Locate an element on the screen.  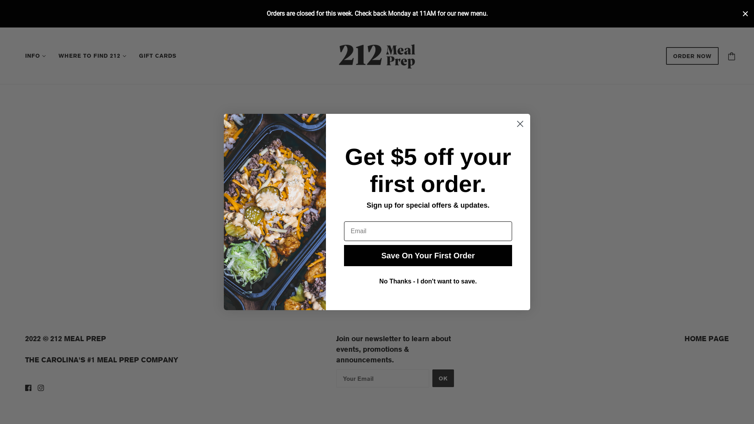
GIFT CARDS is located at coordinates (158, 56).